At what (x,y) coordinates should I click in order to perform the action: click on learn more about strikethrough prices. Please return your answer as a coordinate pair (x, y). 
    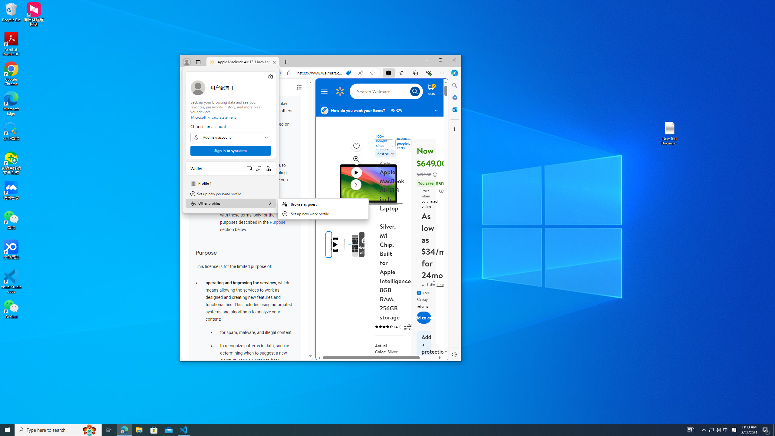
    Looking at the image, I should click on (435, 175).